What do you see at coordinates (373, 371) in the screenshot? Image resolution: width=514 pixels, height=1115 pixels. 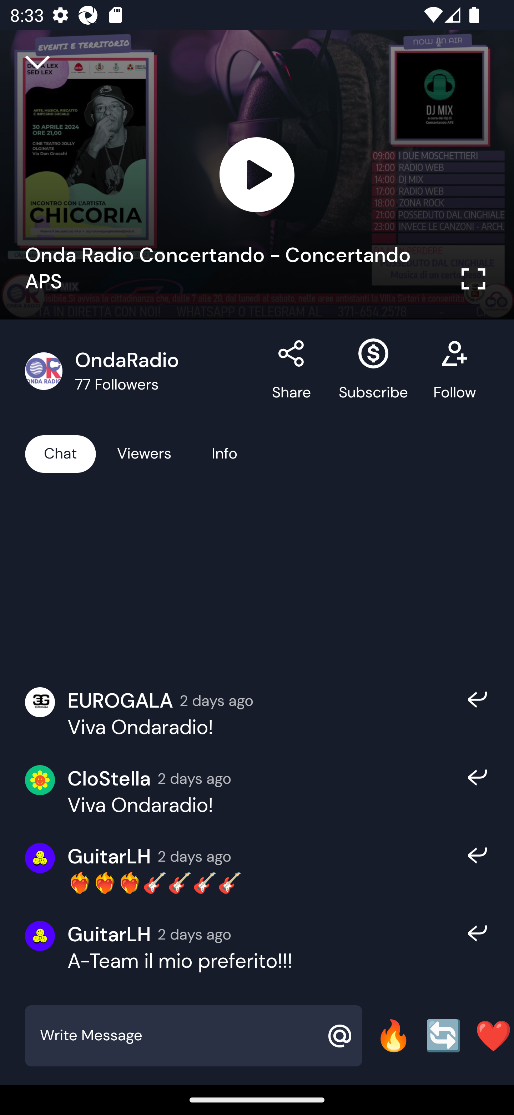 I see `Subscribe` at bounding box center [373, 371].